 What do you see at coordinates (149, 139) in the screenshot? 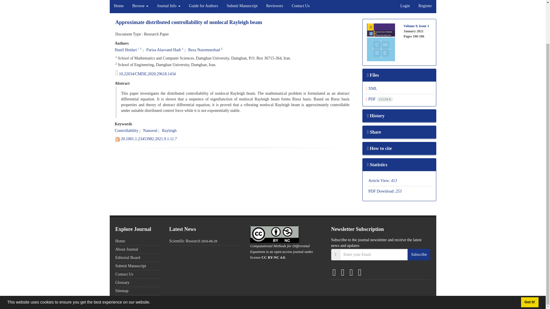
I see `DOR` at bounding box center [149, 139].